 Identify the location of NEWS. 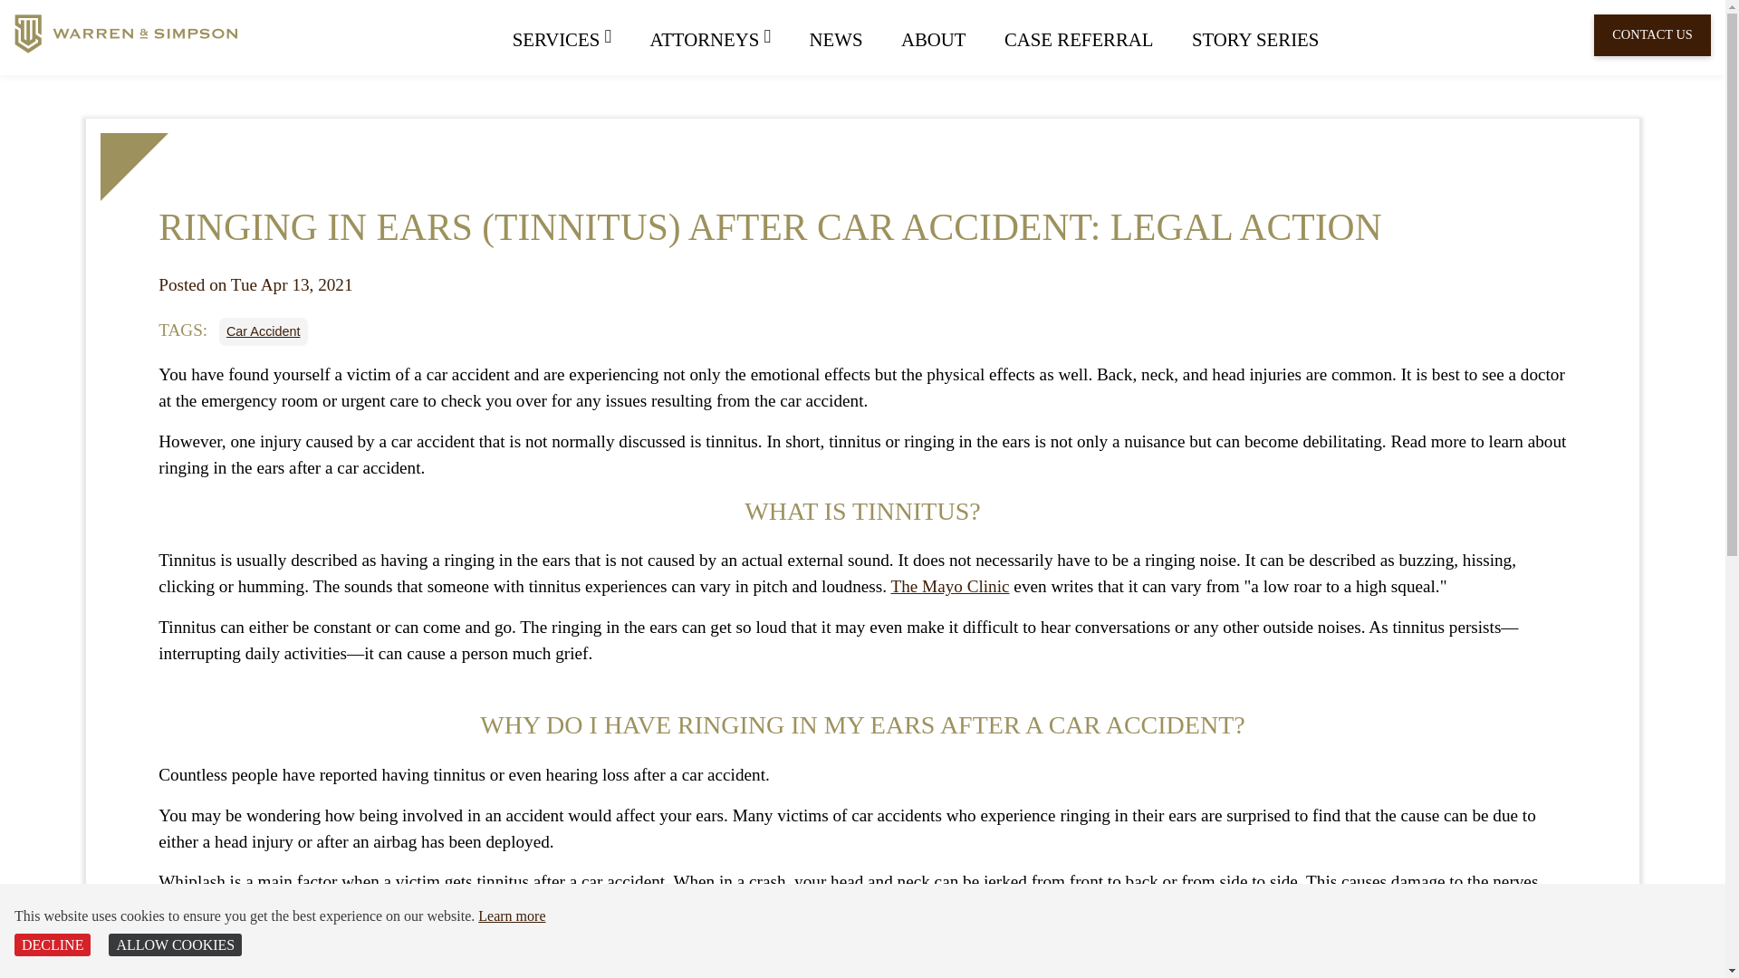
(835, 39).